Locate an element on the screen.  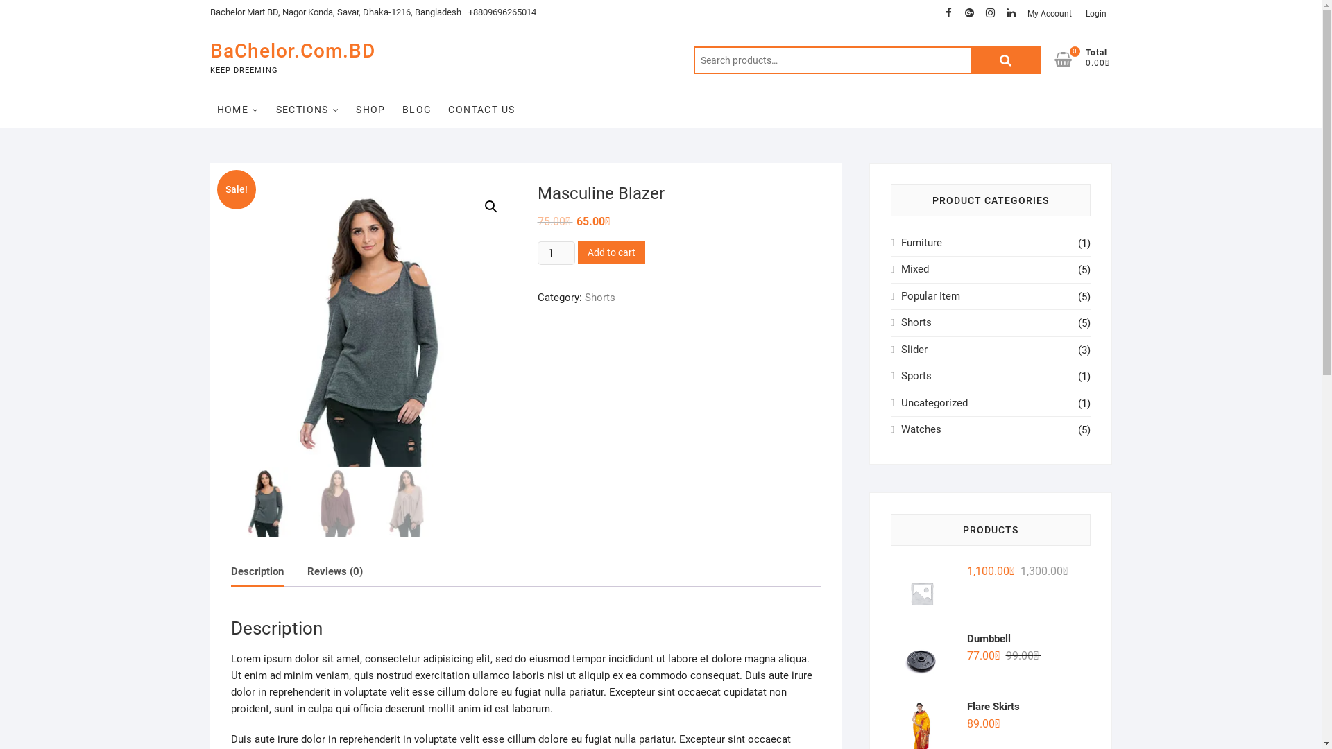
Sports is located at coordinates (916, 376).